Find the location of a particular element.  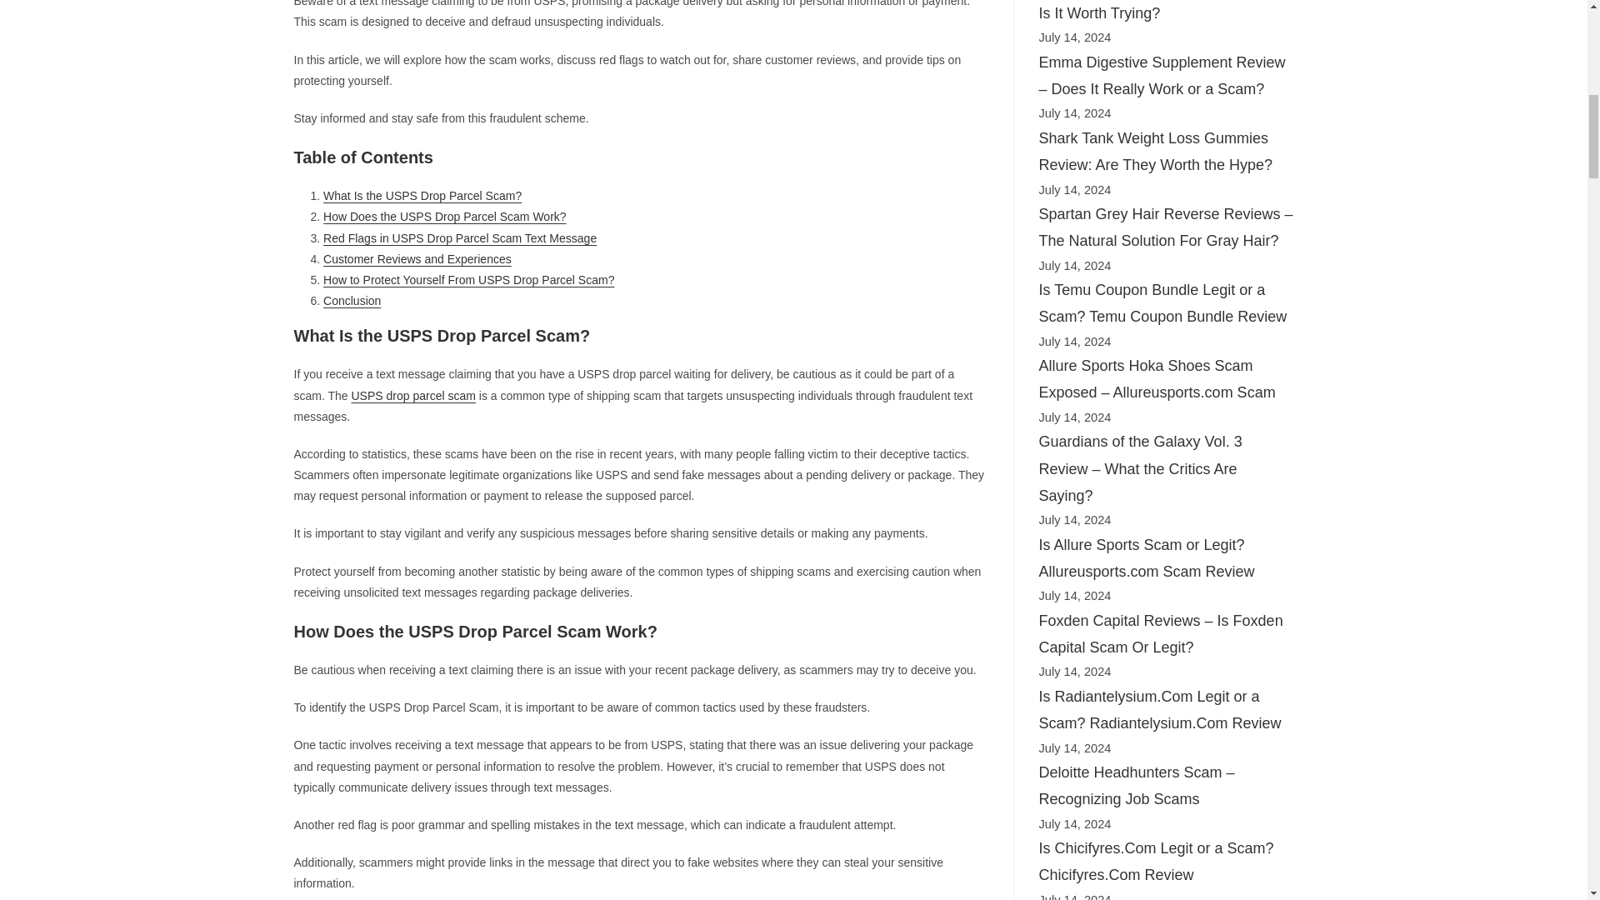

What Is the USPS Drop Parcel Scam? is located at coordinates (422, 195).